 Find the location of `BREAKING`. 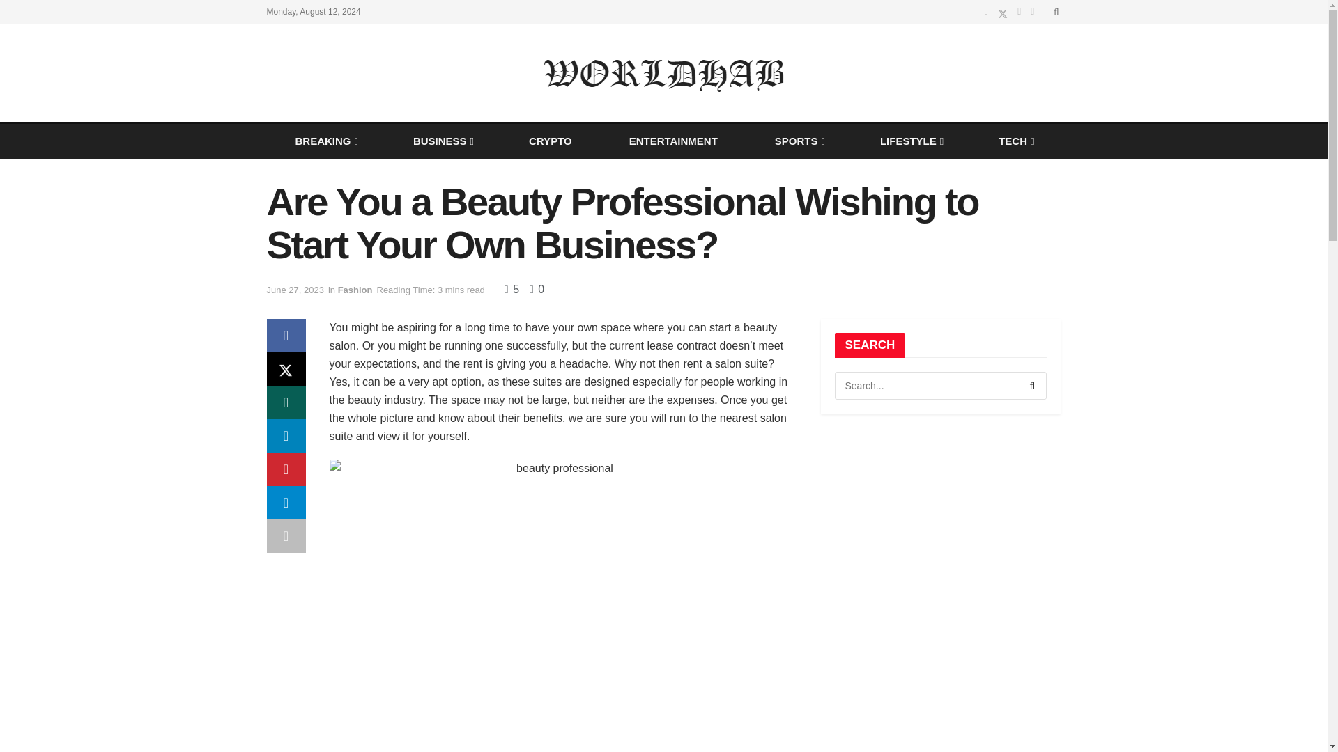

BREAKING is located at coordinates (325, 141).